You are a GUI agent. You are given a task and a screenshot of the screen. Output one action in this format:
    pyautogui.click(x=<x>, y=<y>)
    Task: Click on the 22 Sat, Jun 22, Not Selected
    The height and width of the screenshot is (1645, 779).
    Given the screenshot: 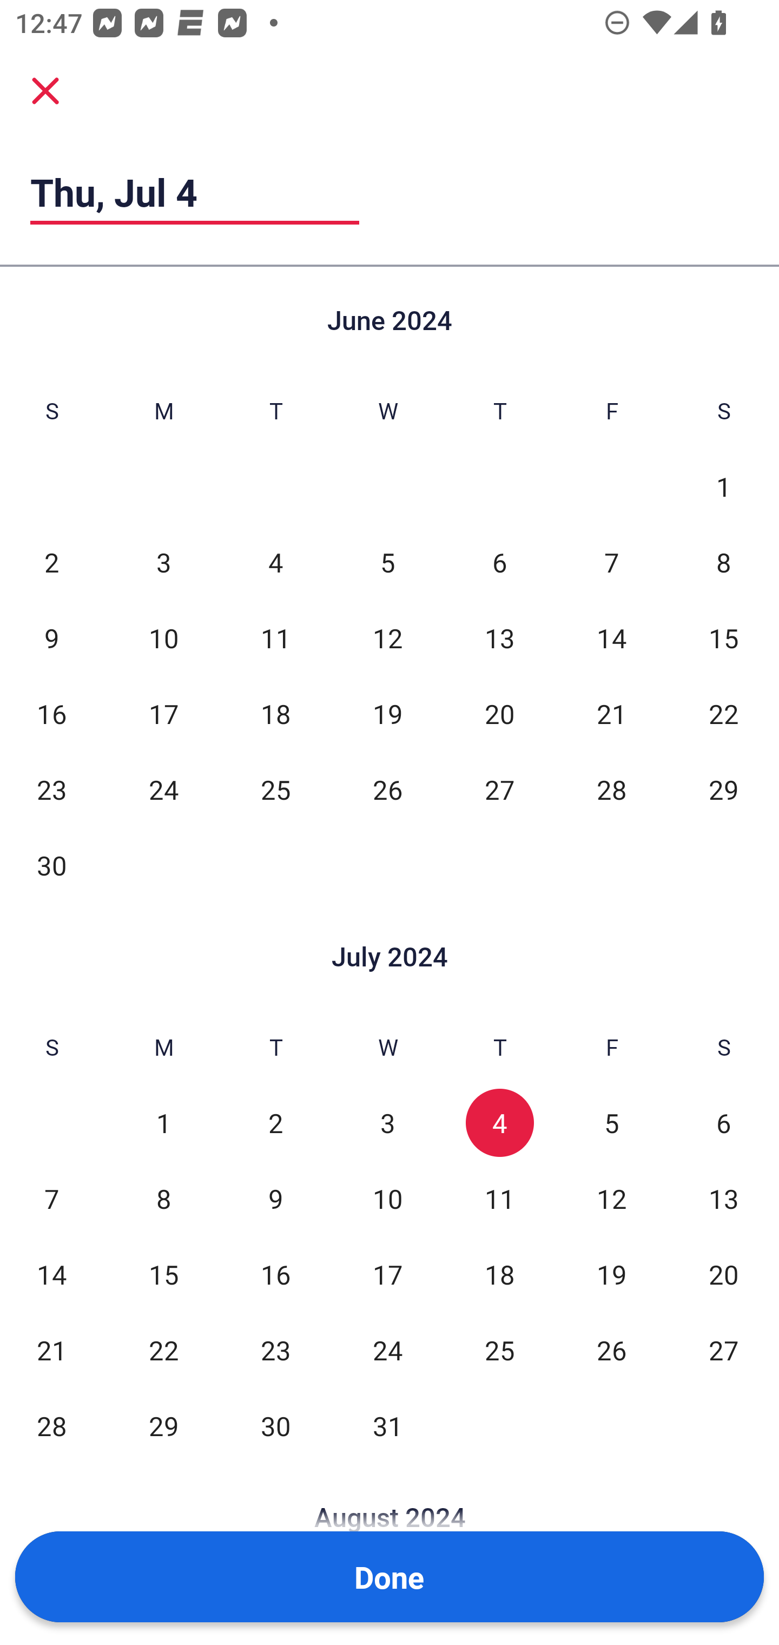 What is the action you would take?
    pyautogui.click(x=724, y=714)
    